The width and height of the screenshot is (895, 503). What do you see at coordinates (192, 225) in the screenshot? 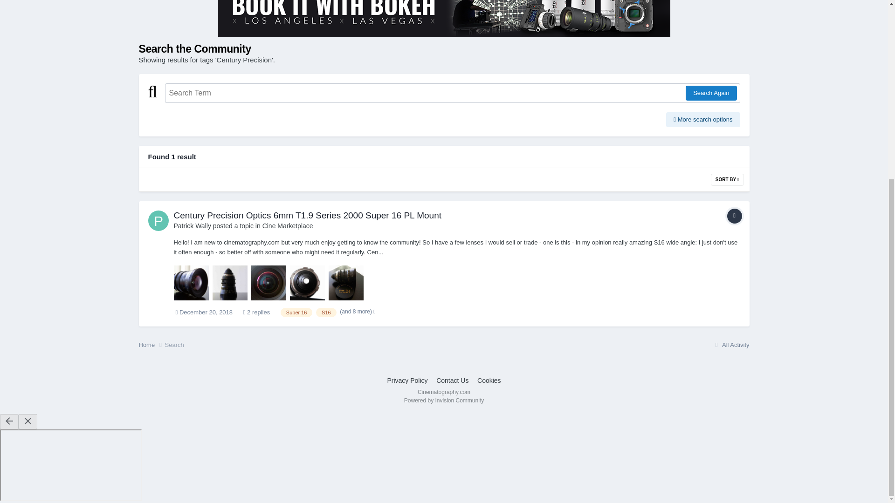
I see `Go to Patrick Wally's profile` at bounding box center [192, 225].